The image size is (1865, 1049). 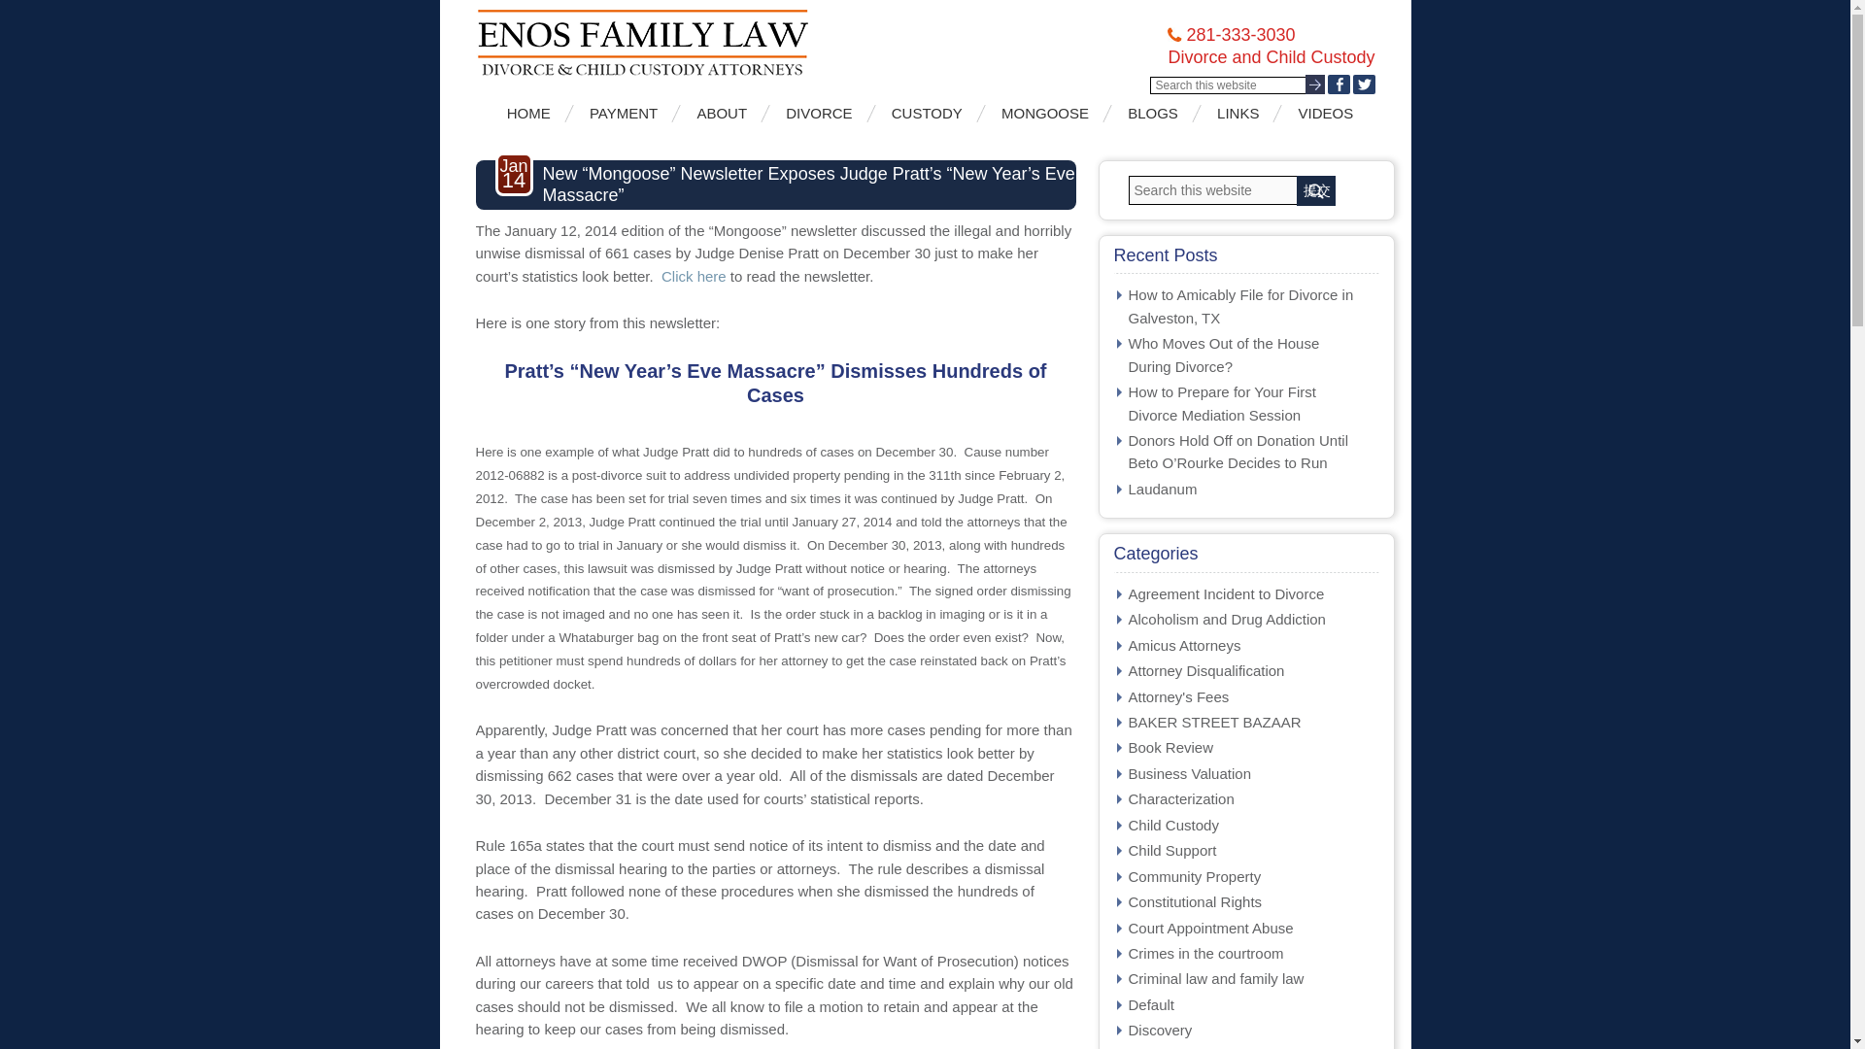 What do you see at coordinates (826, 113) in the screenshot?
I see `DIVORCE` at bounding box center [826, 113].